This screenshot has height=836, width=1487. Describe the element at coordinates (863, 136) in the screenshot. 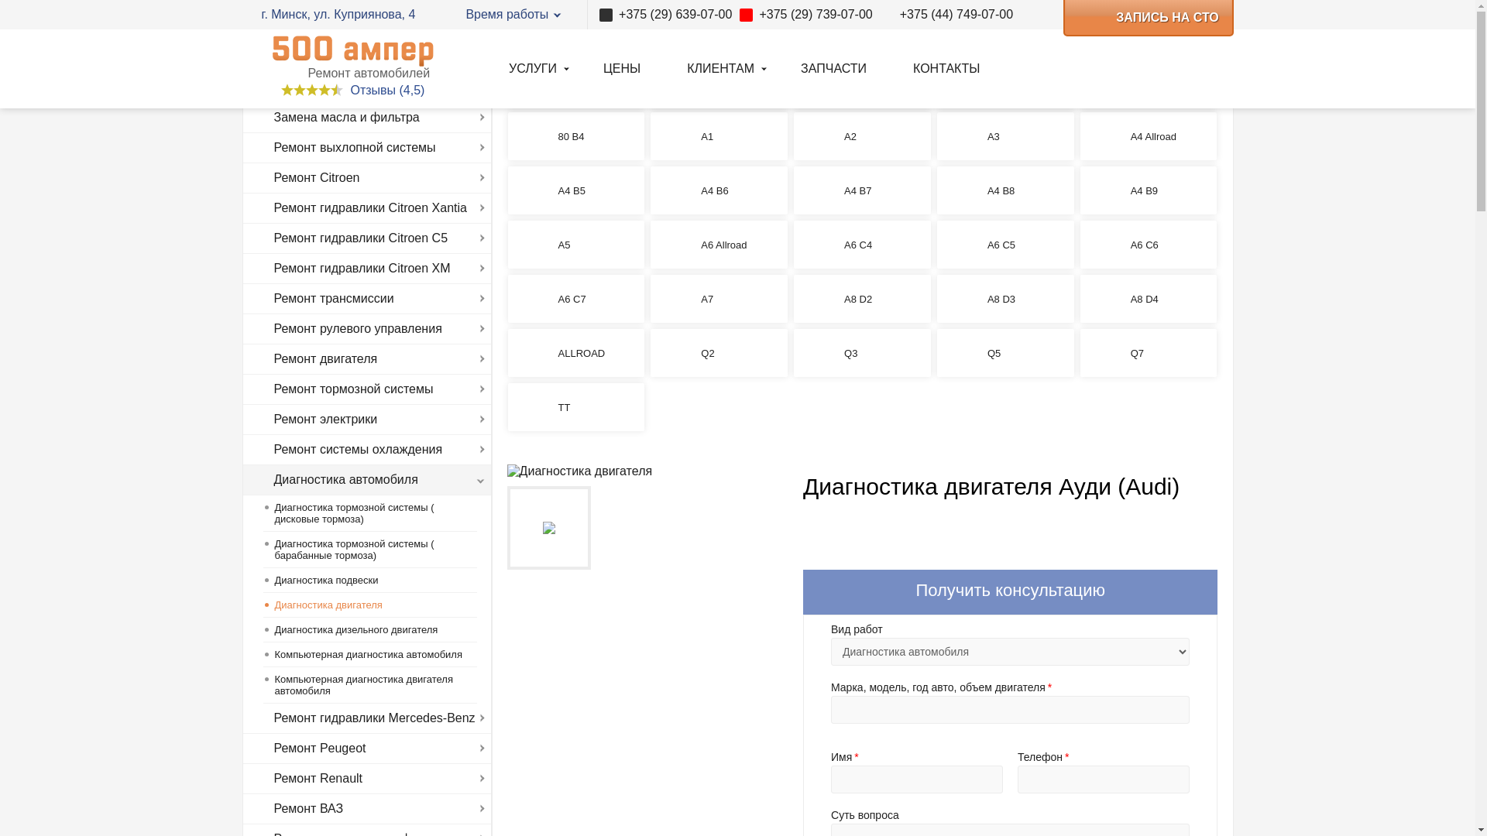

I see `A2` at that location.